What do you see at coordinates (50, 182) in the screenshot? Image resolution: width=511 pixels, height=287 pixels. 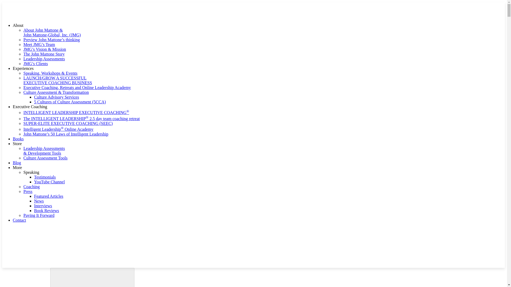 I see `YouTube Channel` at bounding box center [50, 182].